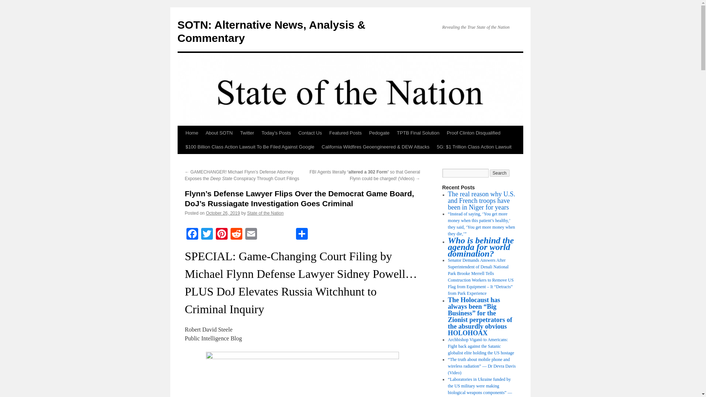  I want to click on State of the Nation, so click(265, 213).